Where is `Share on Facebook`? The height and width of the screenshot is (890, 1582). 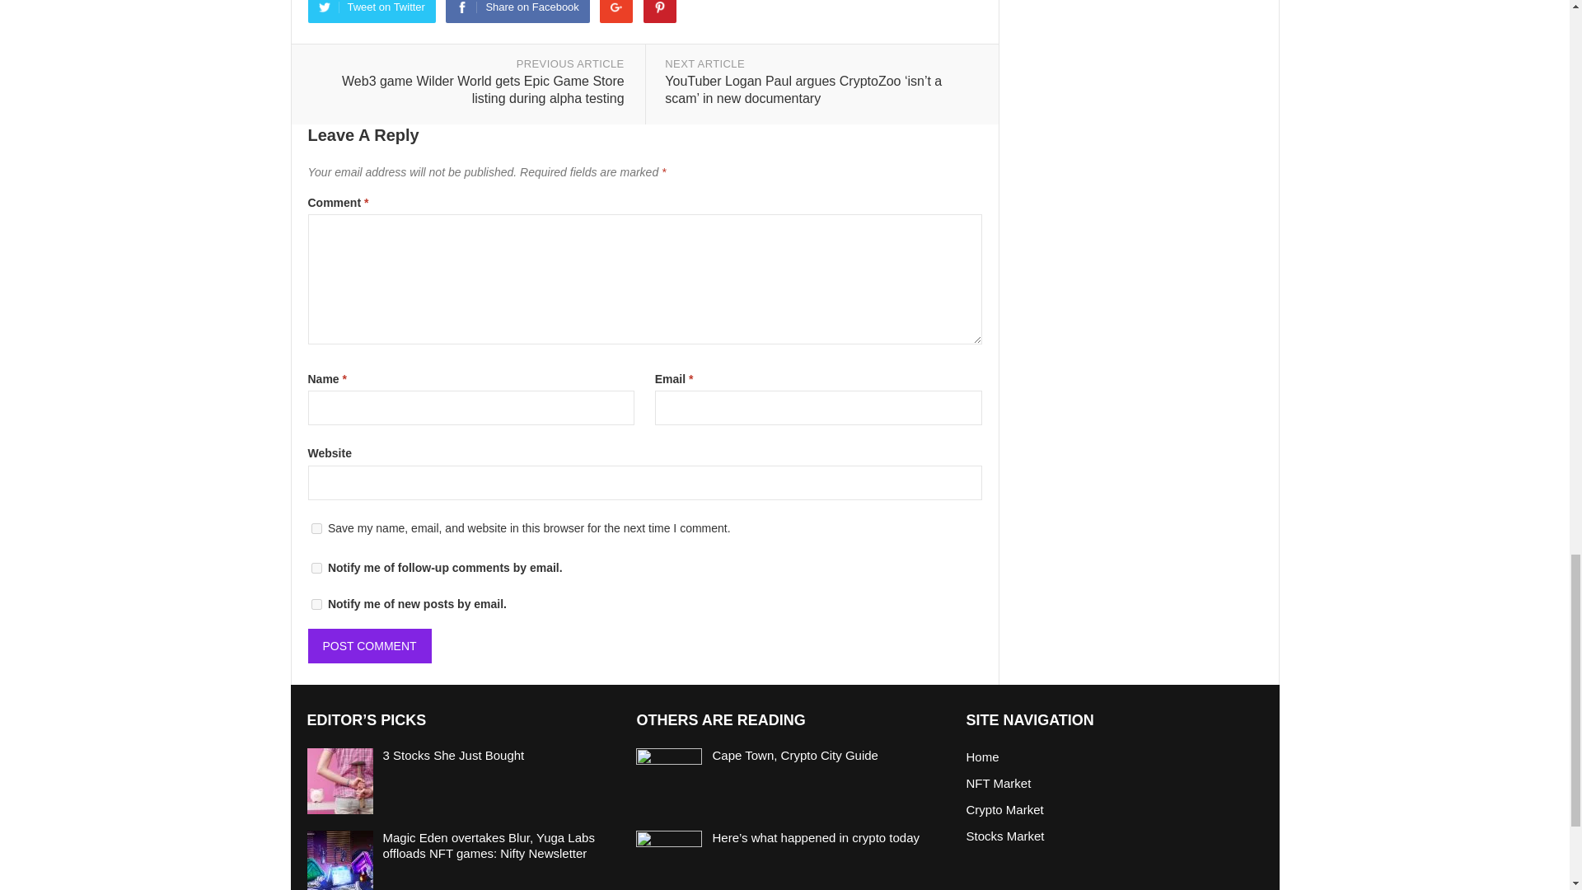 Share on Facebook is located at coordinates (517, 12).